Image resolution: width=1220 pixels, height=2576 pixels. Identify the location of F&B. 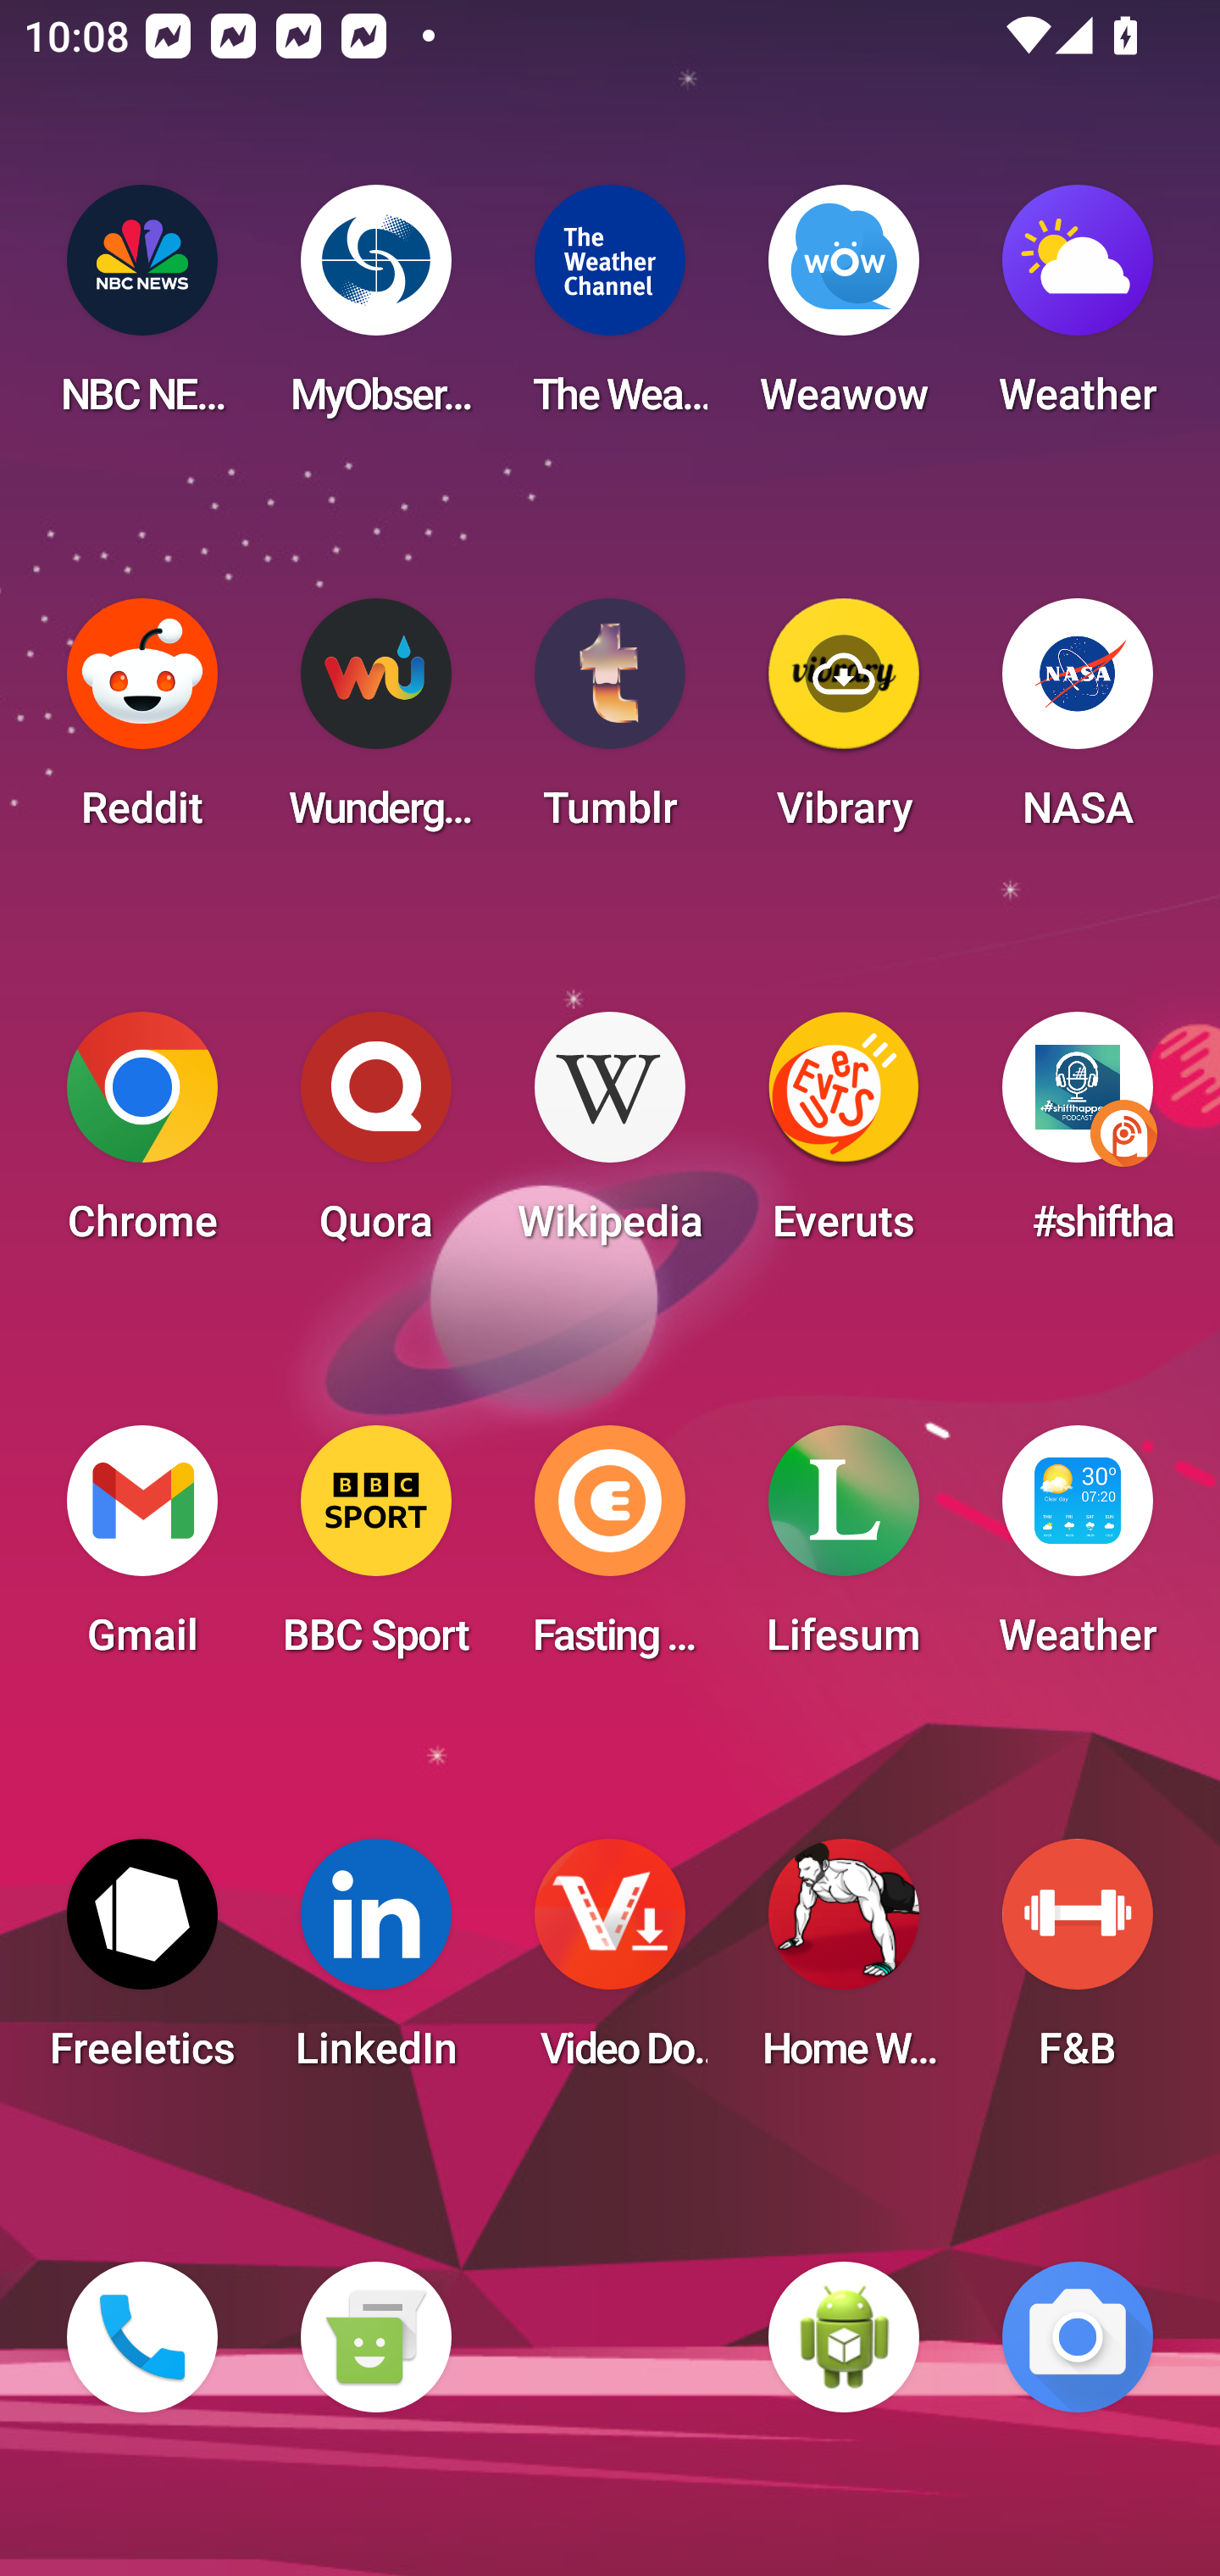
(1078, 1964).